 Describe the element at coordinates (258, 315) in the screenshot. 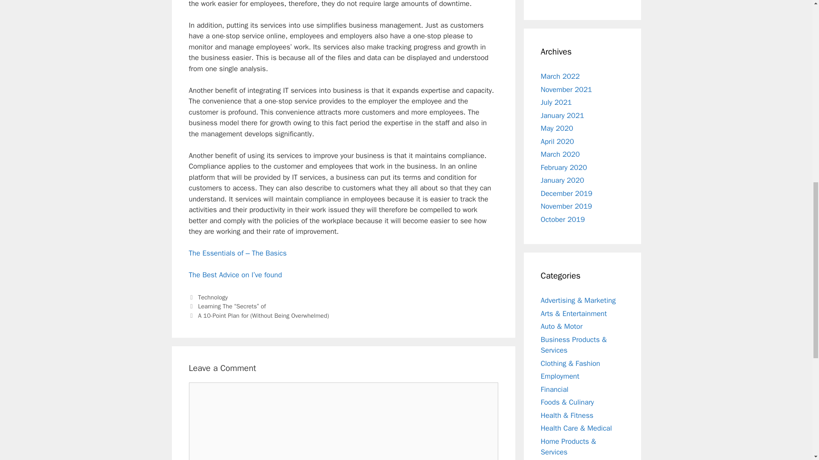

I see `Next` at that location.